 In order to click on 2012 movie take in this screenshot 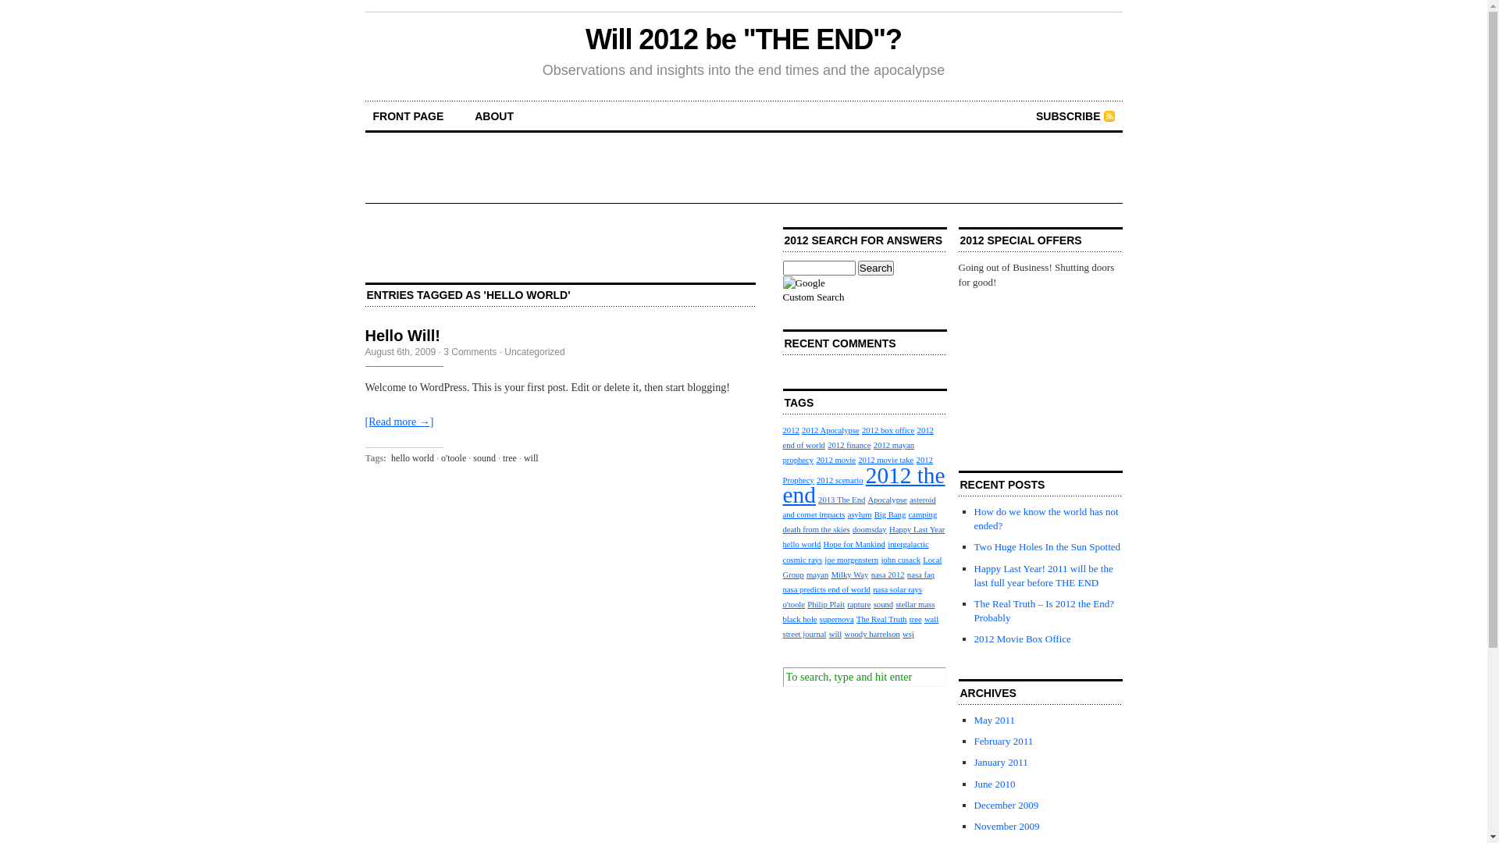, I will do `click(885, 461)`.